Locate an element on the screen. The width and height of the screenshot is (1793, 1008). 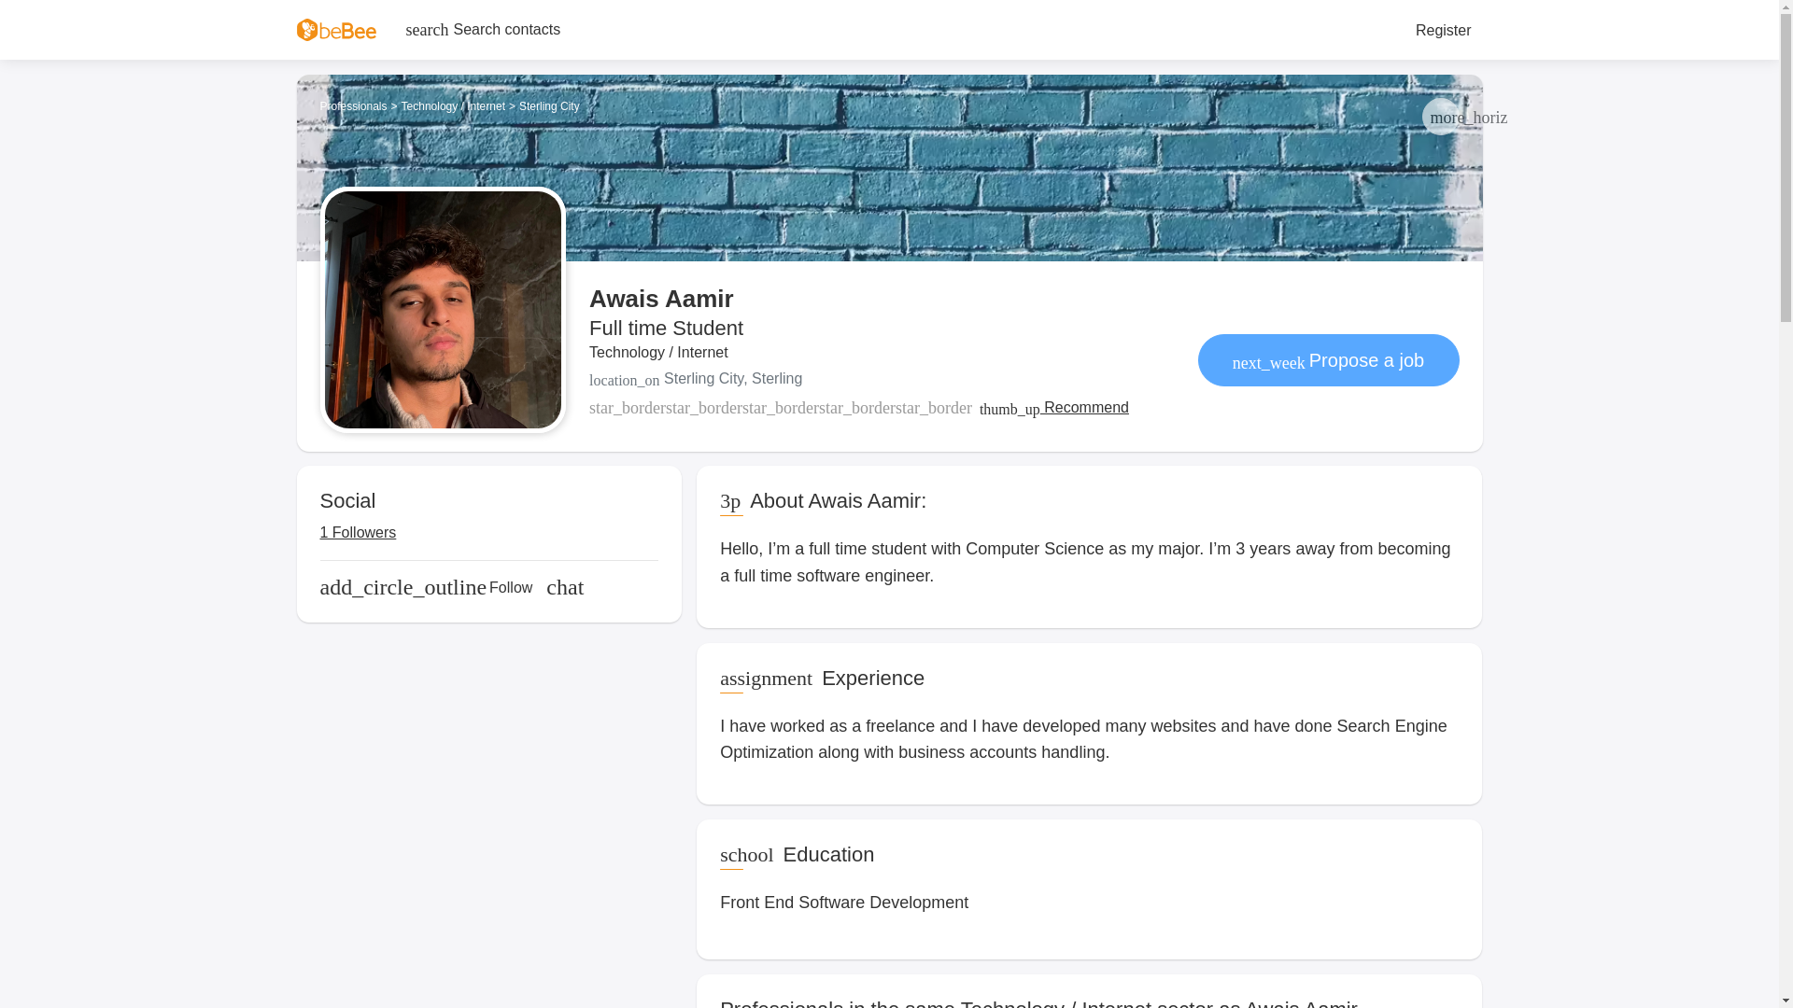
Register is located at coordinates (1443, 30).